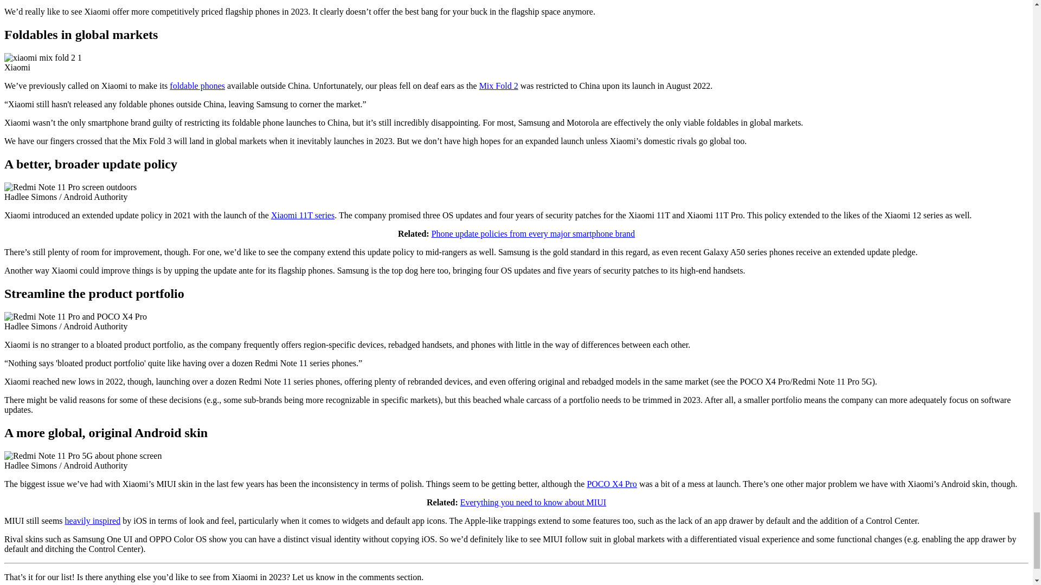 Image resolution: width=1041 pixels, height=585 pixels. What do you see at coordinates (92, 520) in the screenshot?
I see `heavily inspired` at bounding box center [92, 520].